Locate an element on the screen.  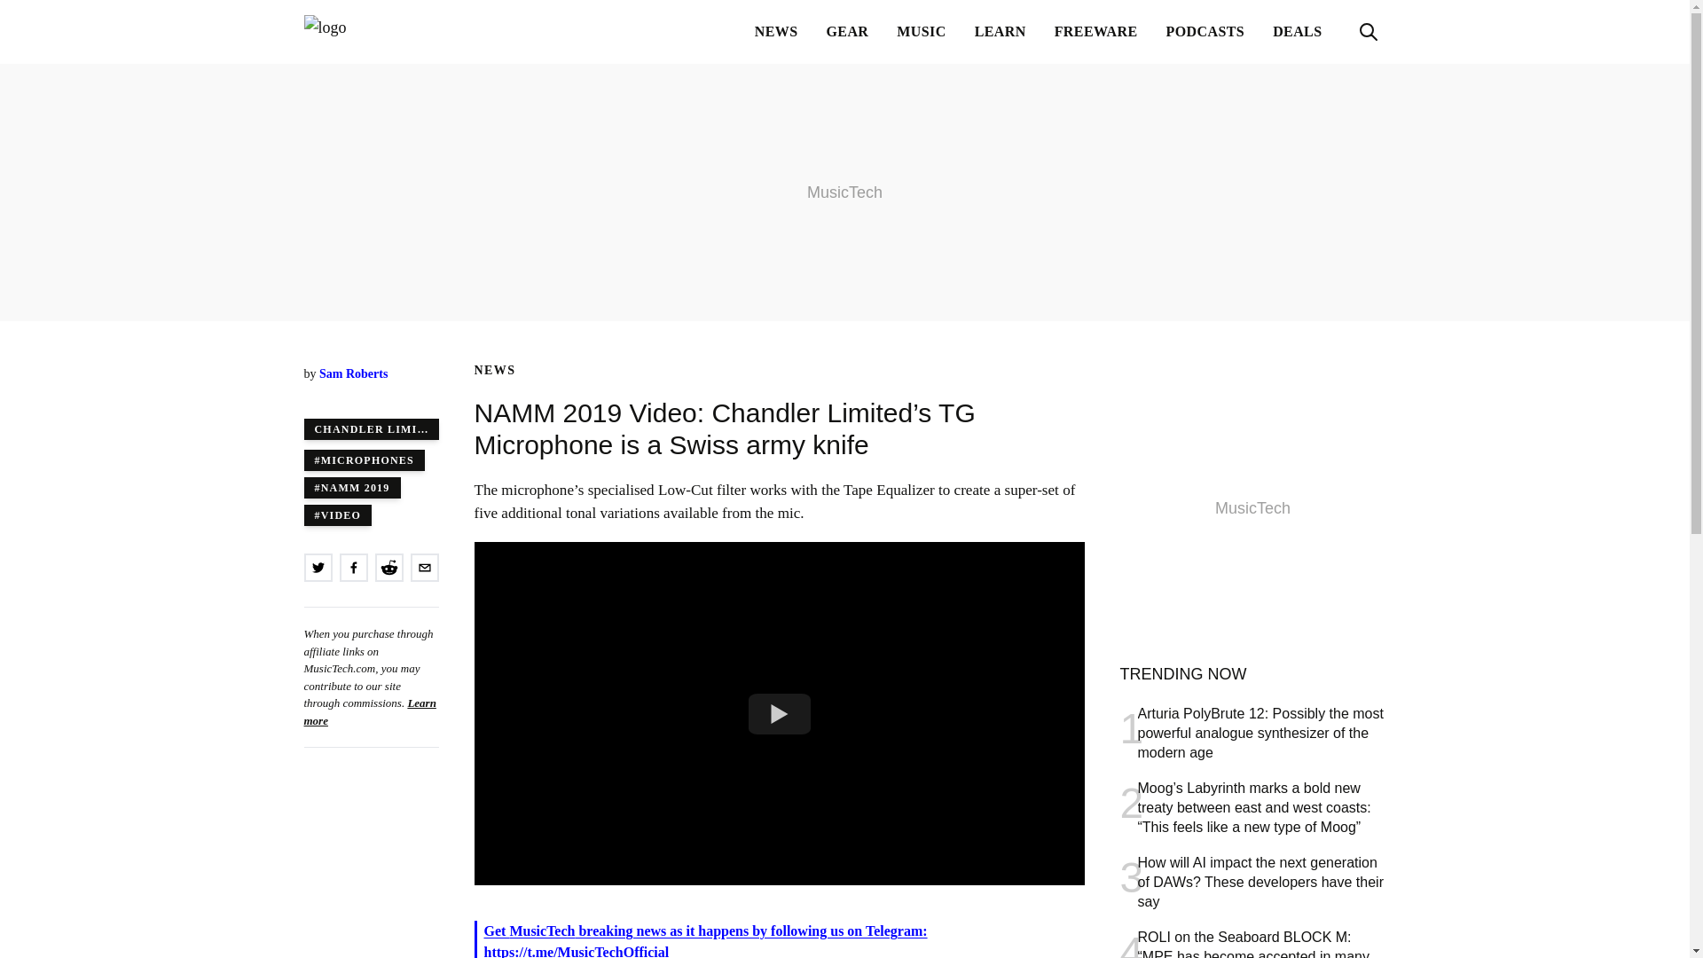
MUSIC is located at coordinates (921, 32).